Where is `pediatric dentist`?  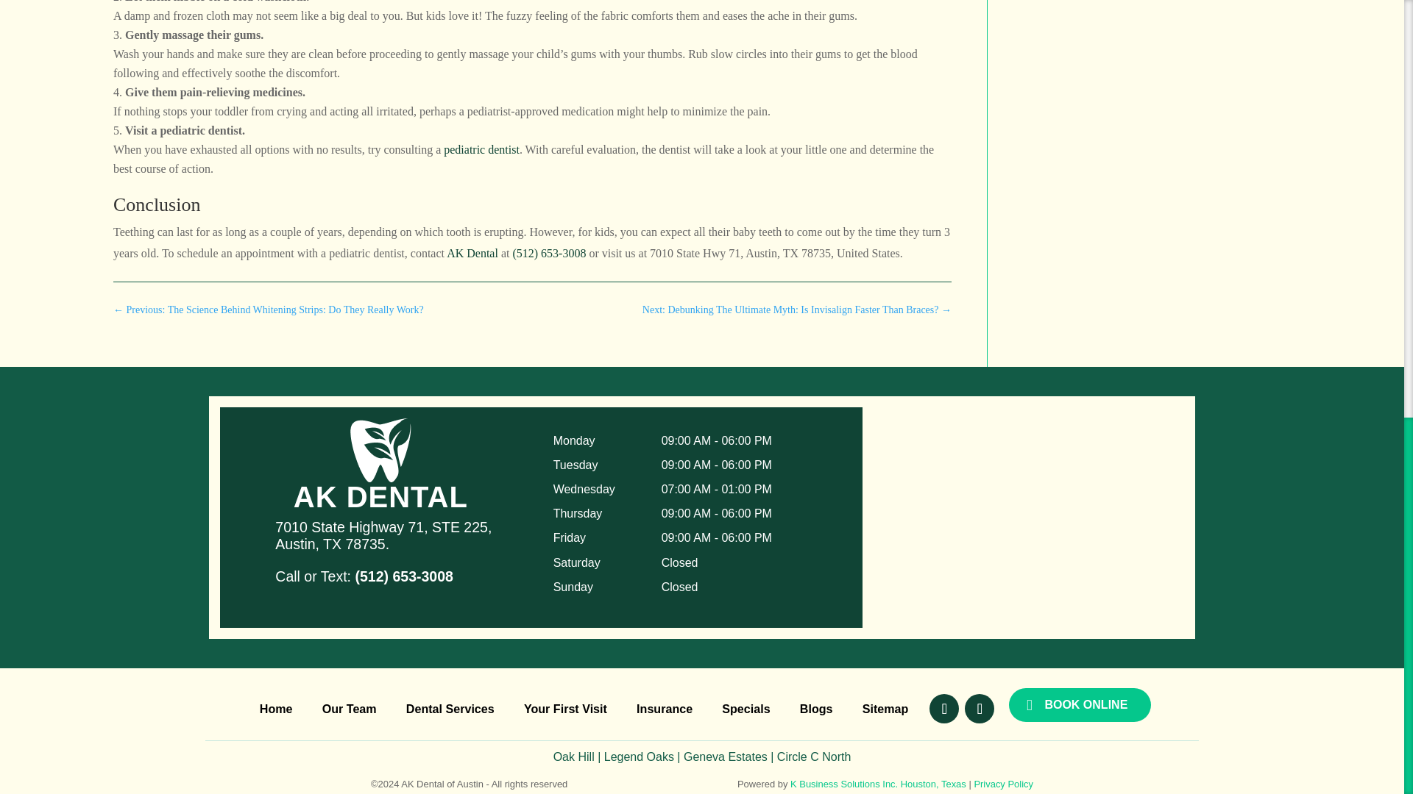
pediatric dentist is located at coordinates (481, 149).